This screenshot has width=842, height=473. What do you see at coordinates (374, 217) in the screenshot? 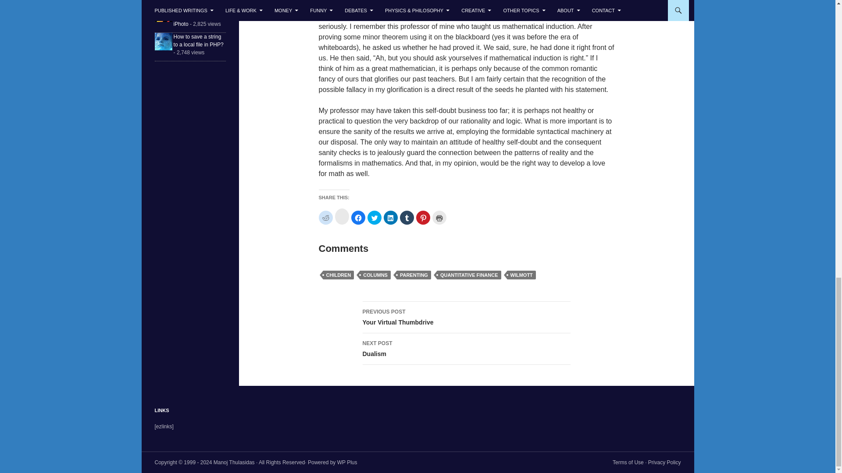
I see `Click to share on Twitter` at bounding box center [374, 217].